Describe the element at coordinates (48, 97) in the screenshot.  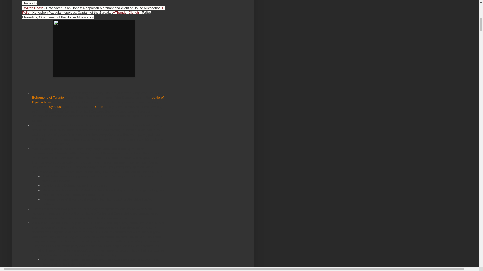
I see `Bohemond of Taranto` at that location.